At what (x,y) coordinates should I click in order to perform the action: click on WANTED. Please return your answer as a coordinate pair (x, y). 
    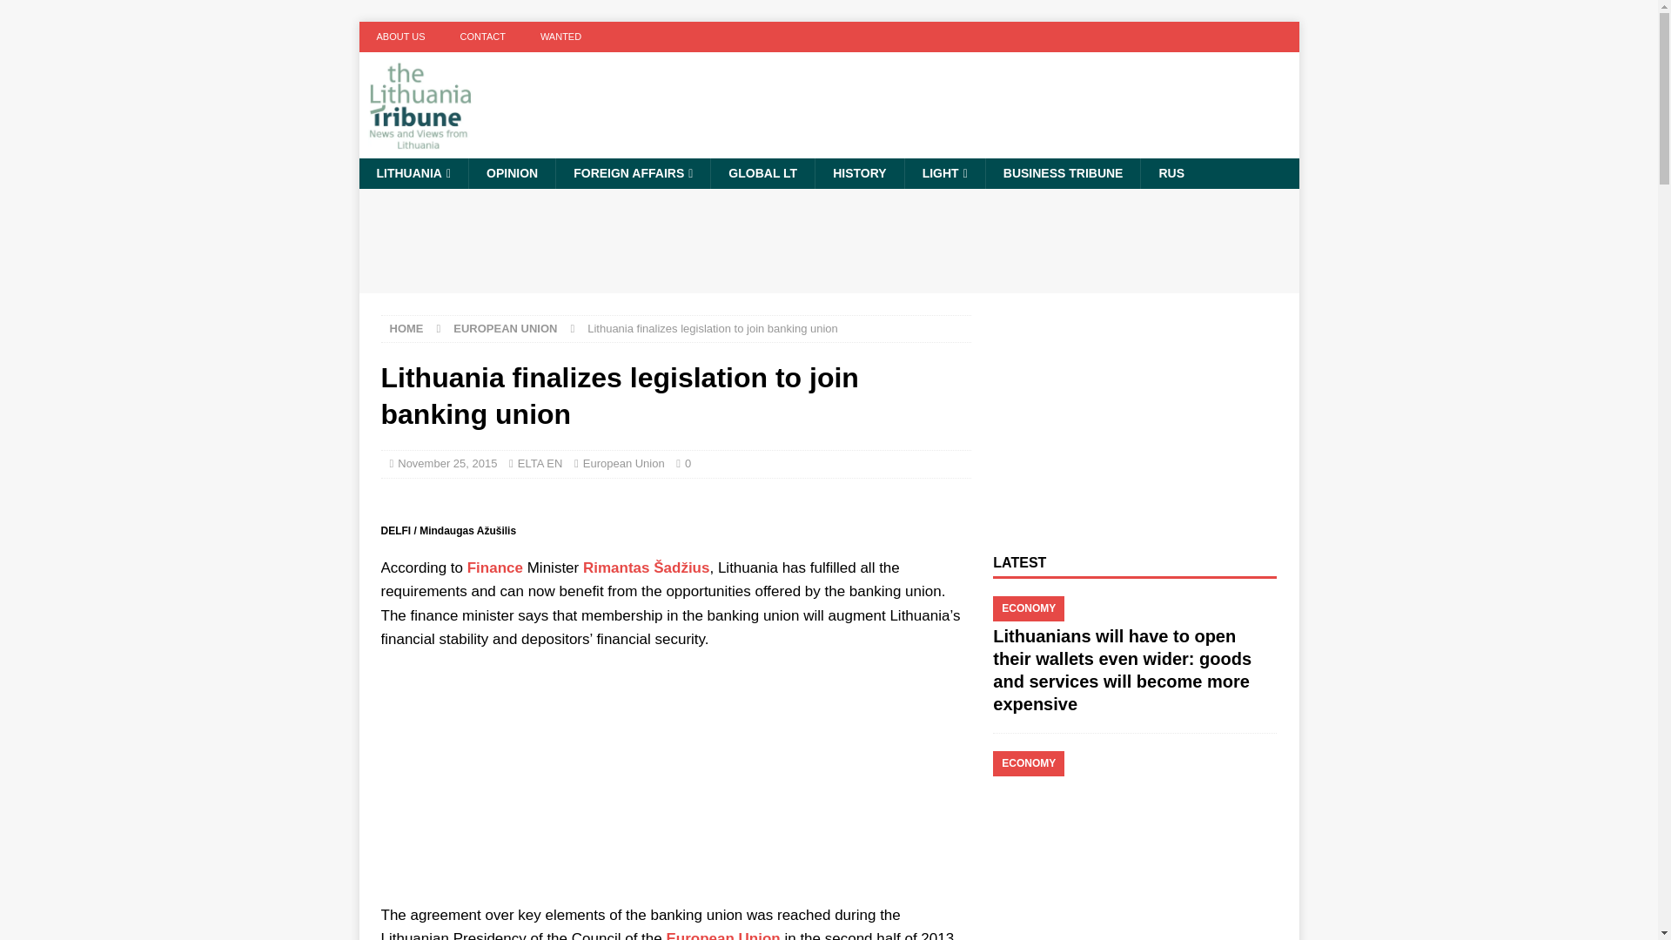
    Looking at the image, I should click on (560, 37).